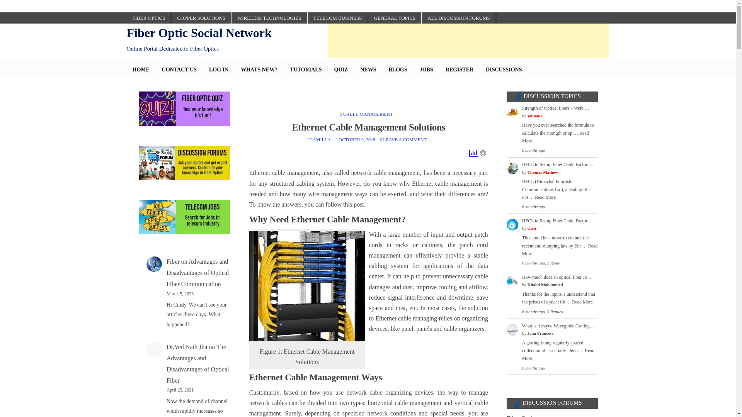  Describe the element at coordinates (201, 18) in the screenshot. I see `COPPER SOLUTIONS` at that location.